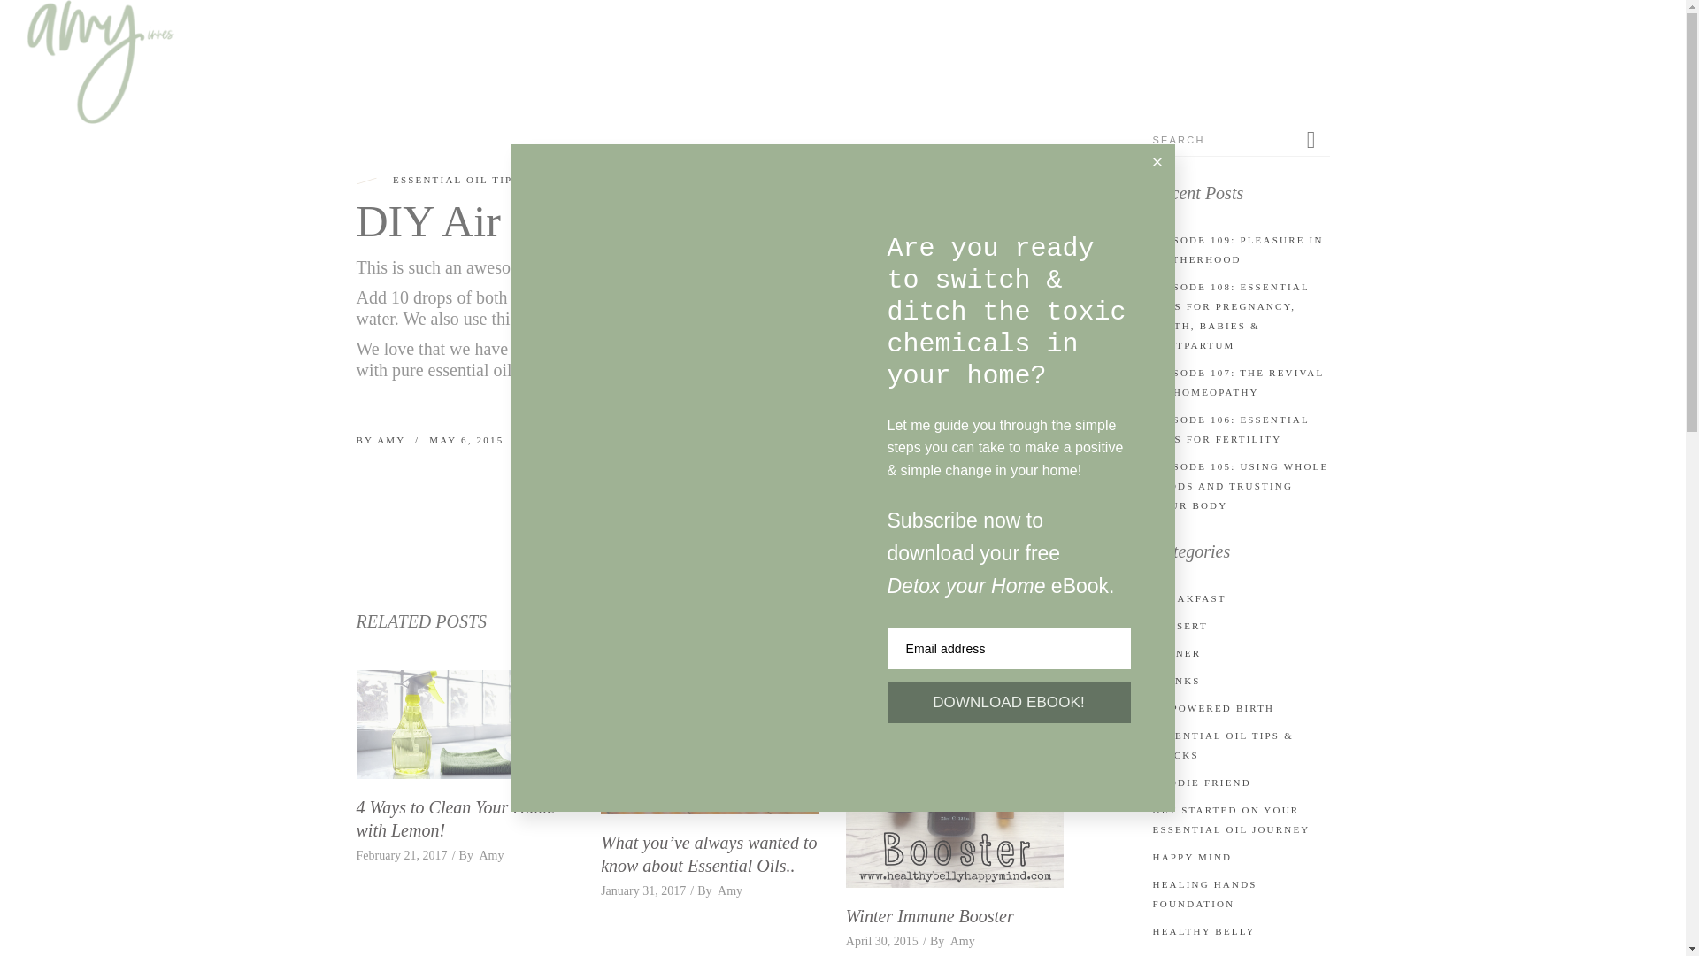 The width and height of the screenshot is (1699, 956). What do you see at coordinates (1416, 44) in the screenshot?
I see `HELPFUL LINKS` at bounding box center [1416, 44].